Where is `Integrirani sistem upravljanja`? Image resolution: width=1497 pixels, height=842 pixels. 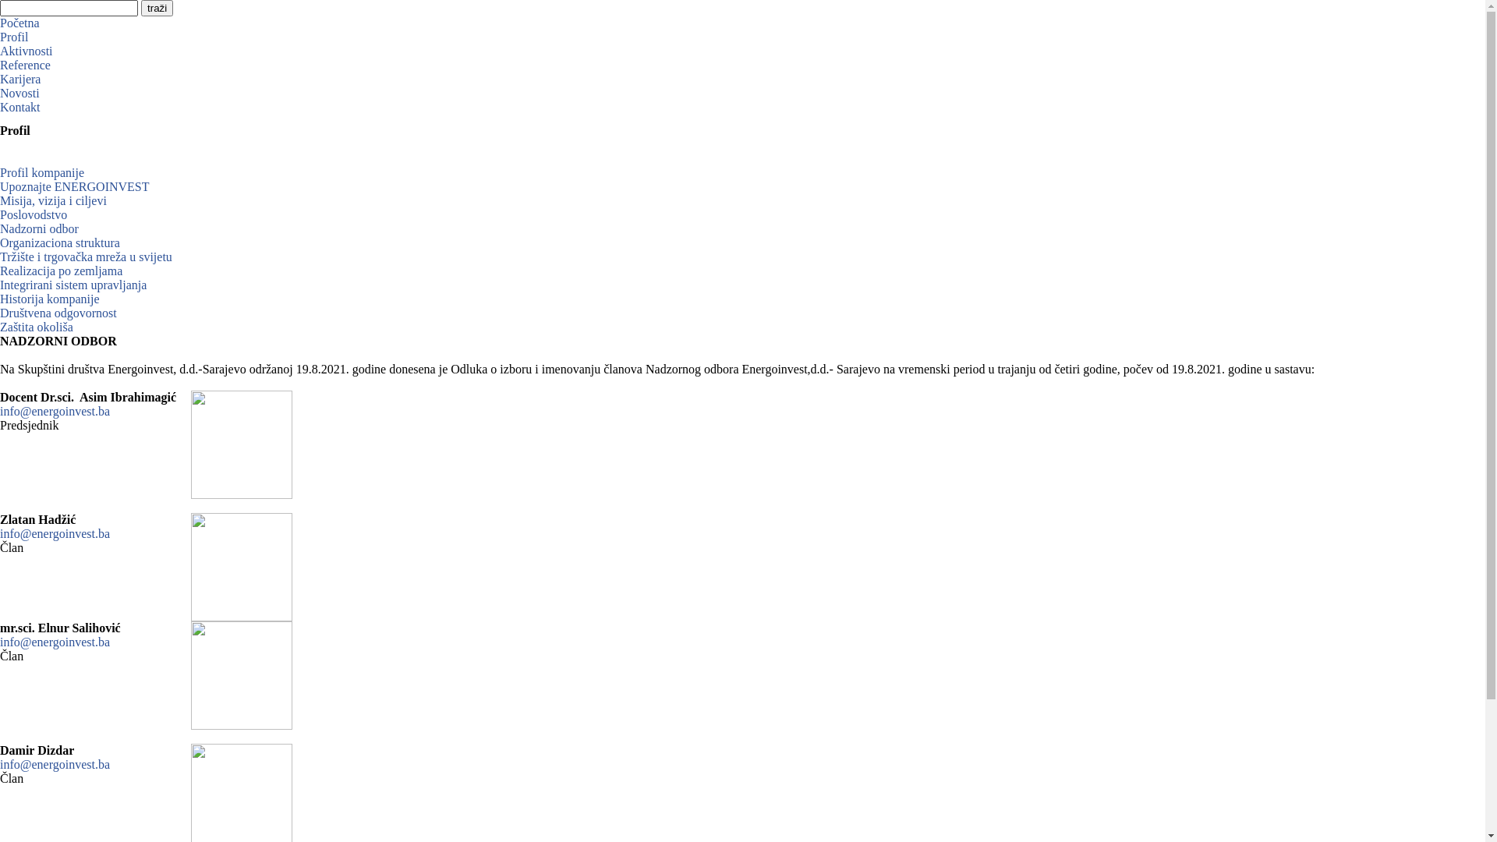 Integrirani sistem upravljanja is located at coordinates (73, 285).